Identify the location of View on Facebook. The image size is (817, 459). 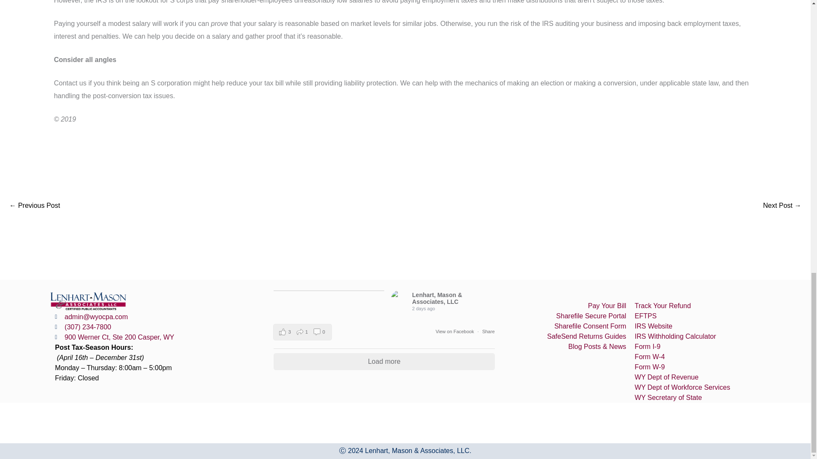
(455, 331).